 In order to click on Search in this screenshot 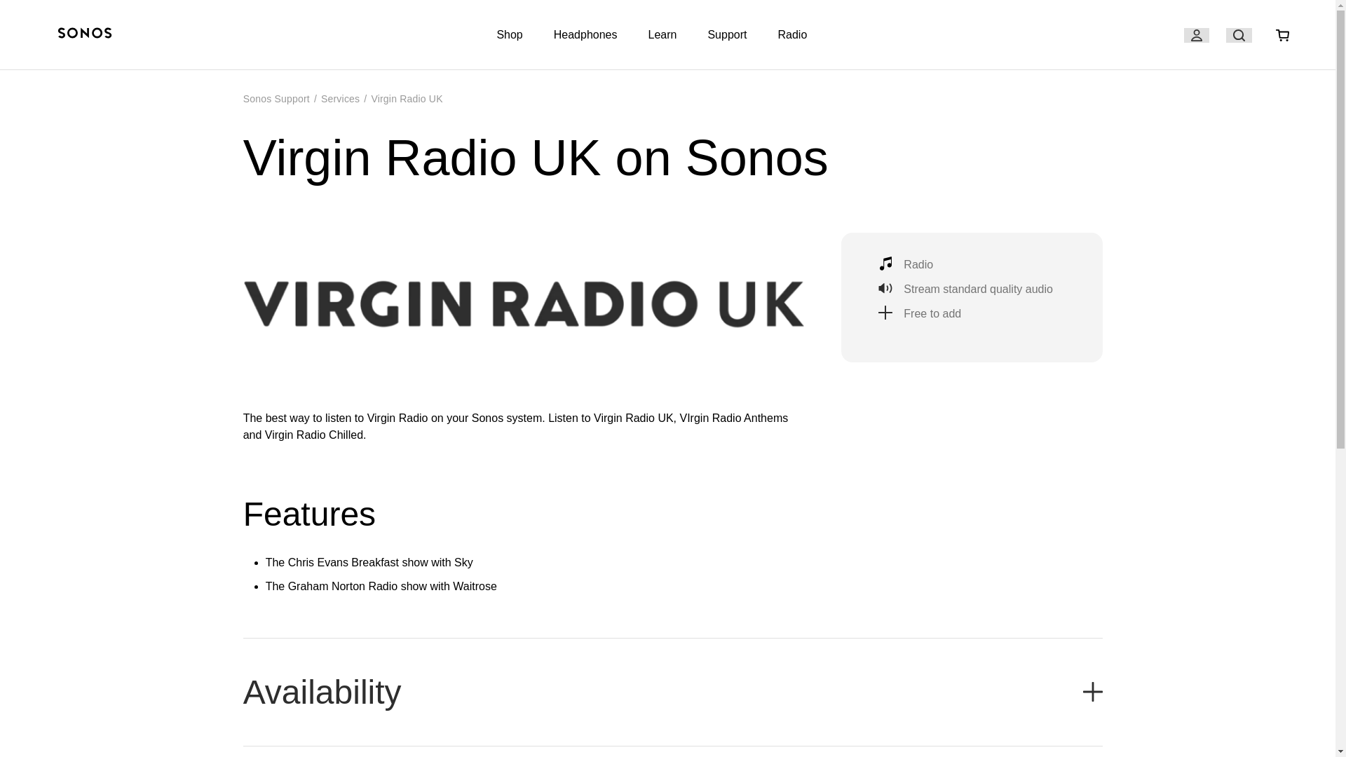, I will do `click(1239, 35)`.